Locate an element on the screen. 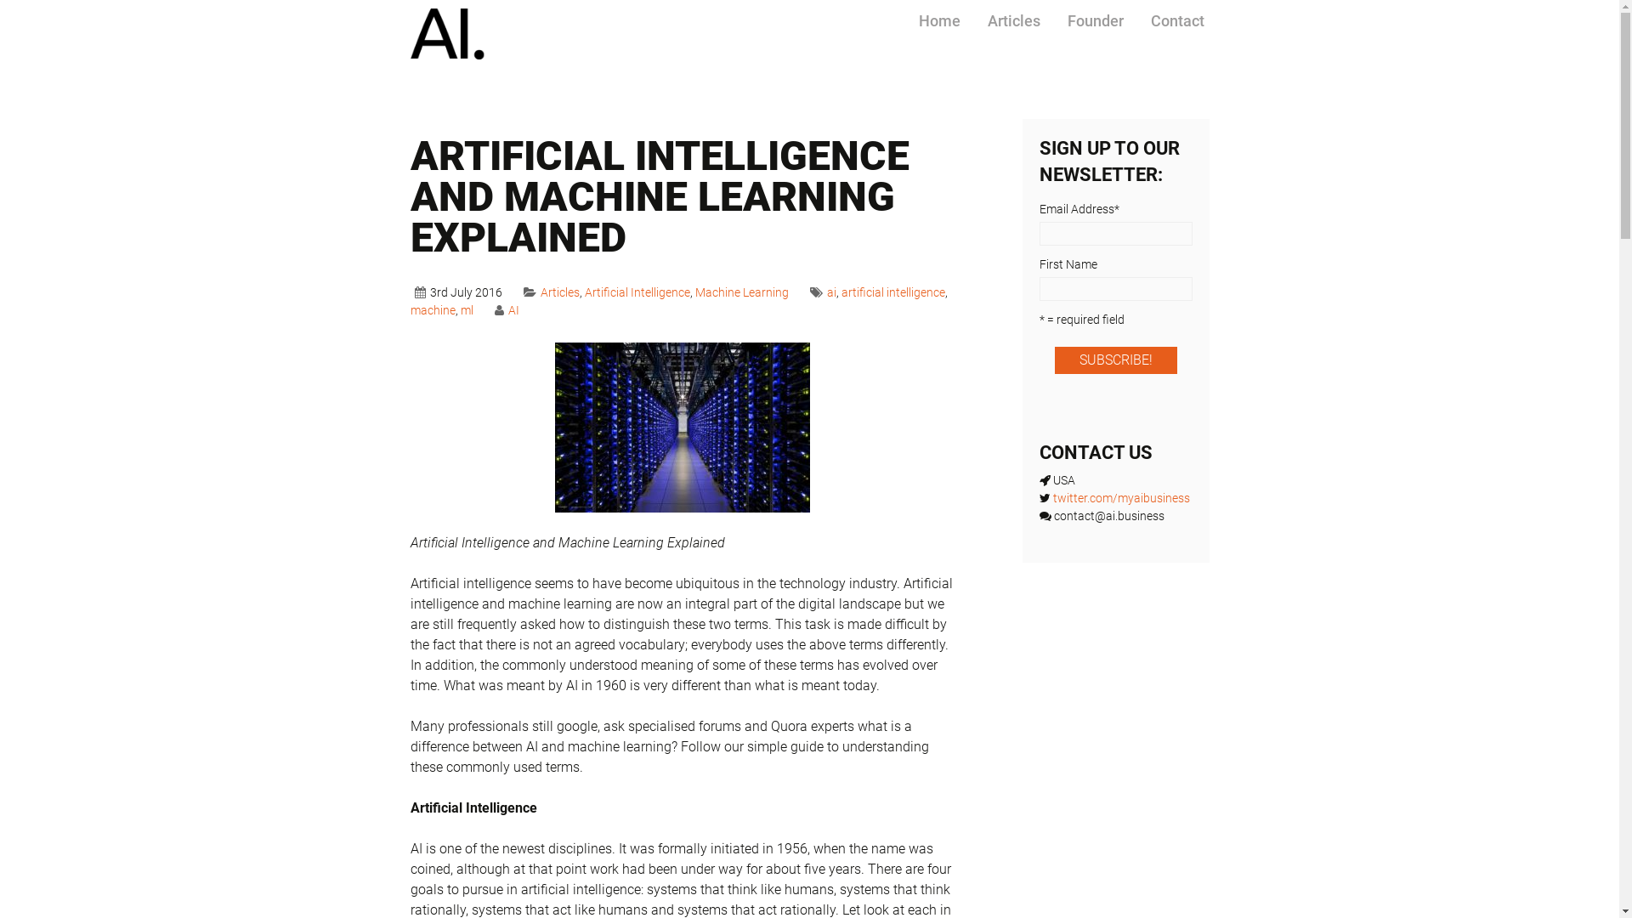  livestock is located at coordinates (1012, 619).